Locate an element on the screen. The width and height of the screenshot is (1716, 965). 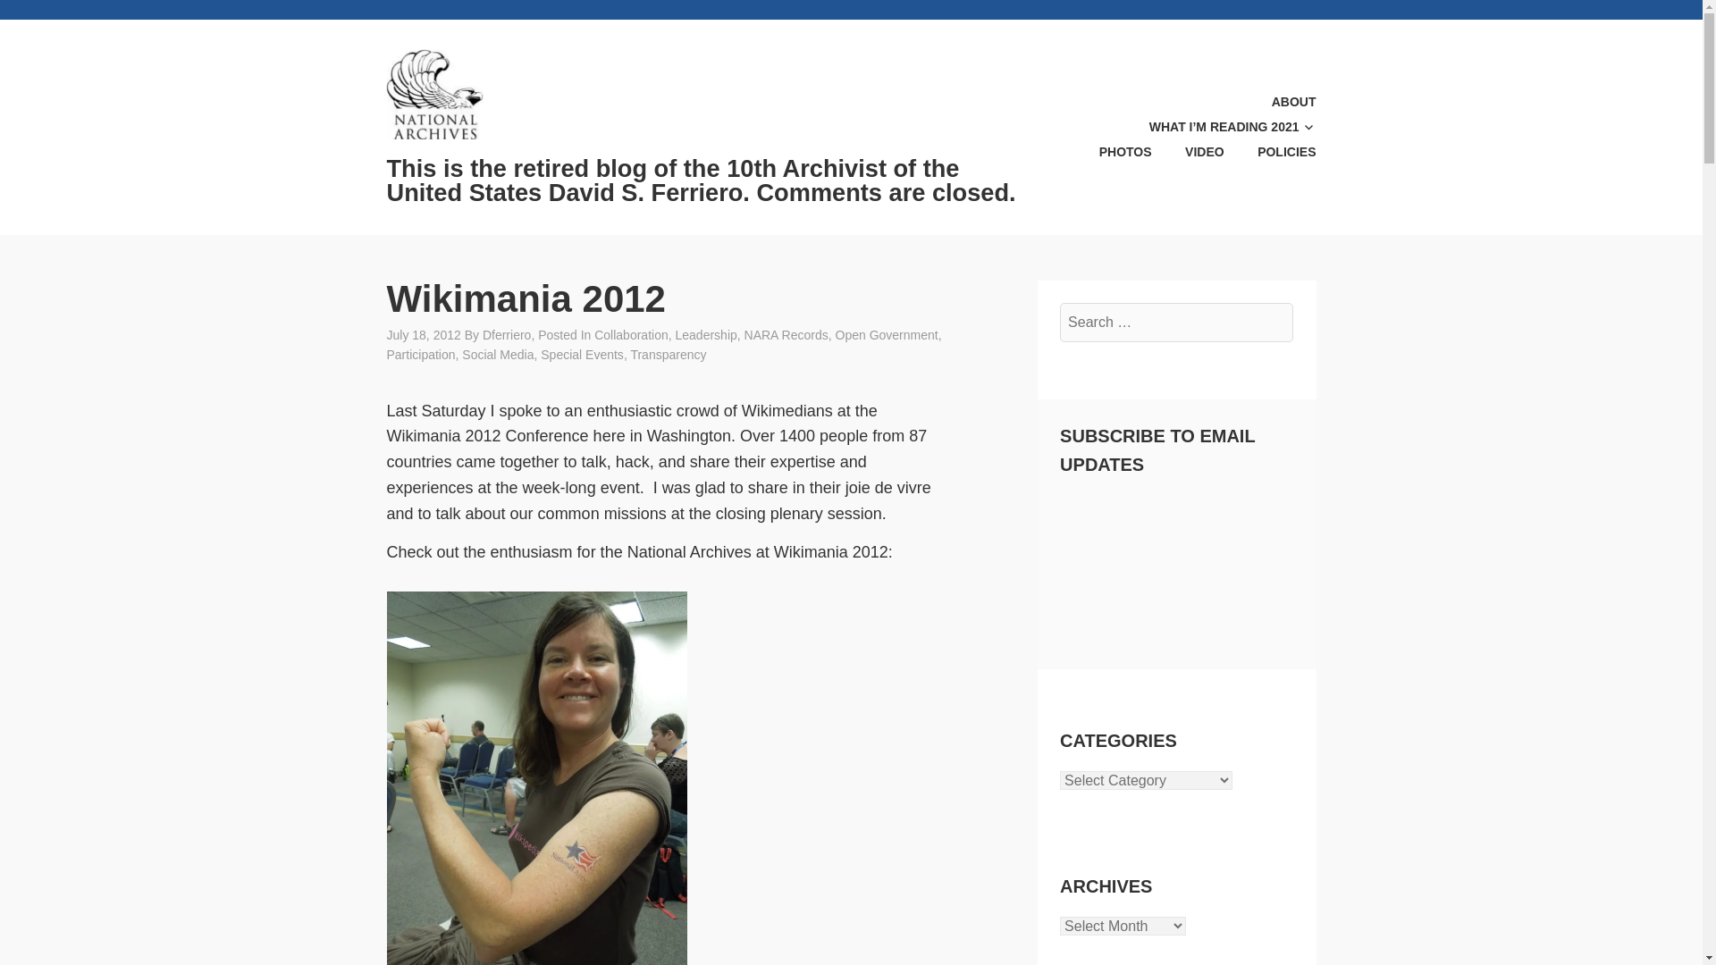
POLICIES is located at coordinates (1272, 151).